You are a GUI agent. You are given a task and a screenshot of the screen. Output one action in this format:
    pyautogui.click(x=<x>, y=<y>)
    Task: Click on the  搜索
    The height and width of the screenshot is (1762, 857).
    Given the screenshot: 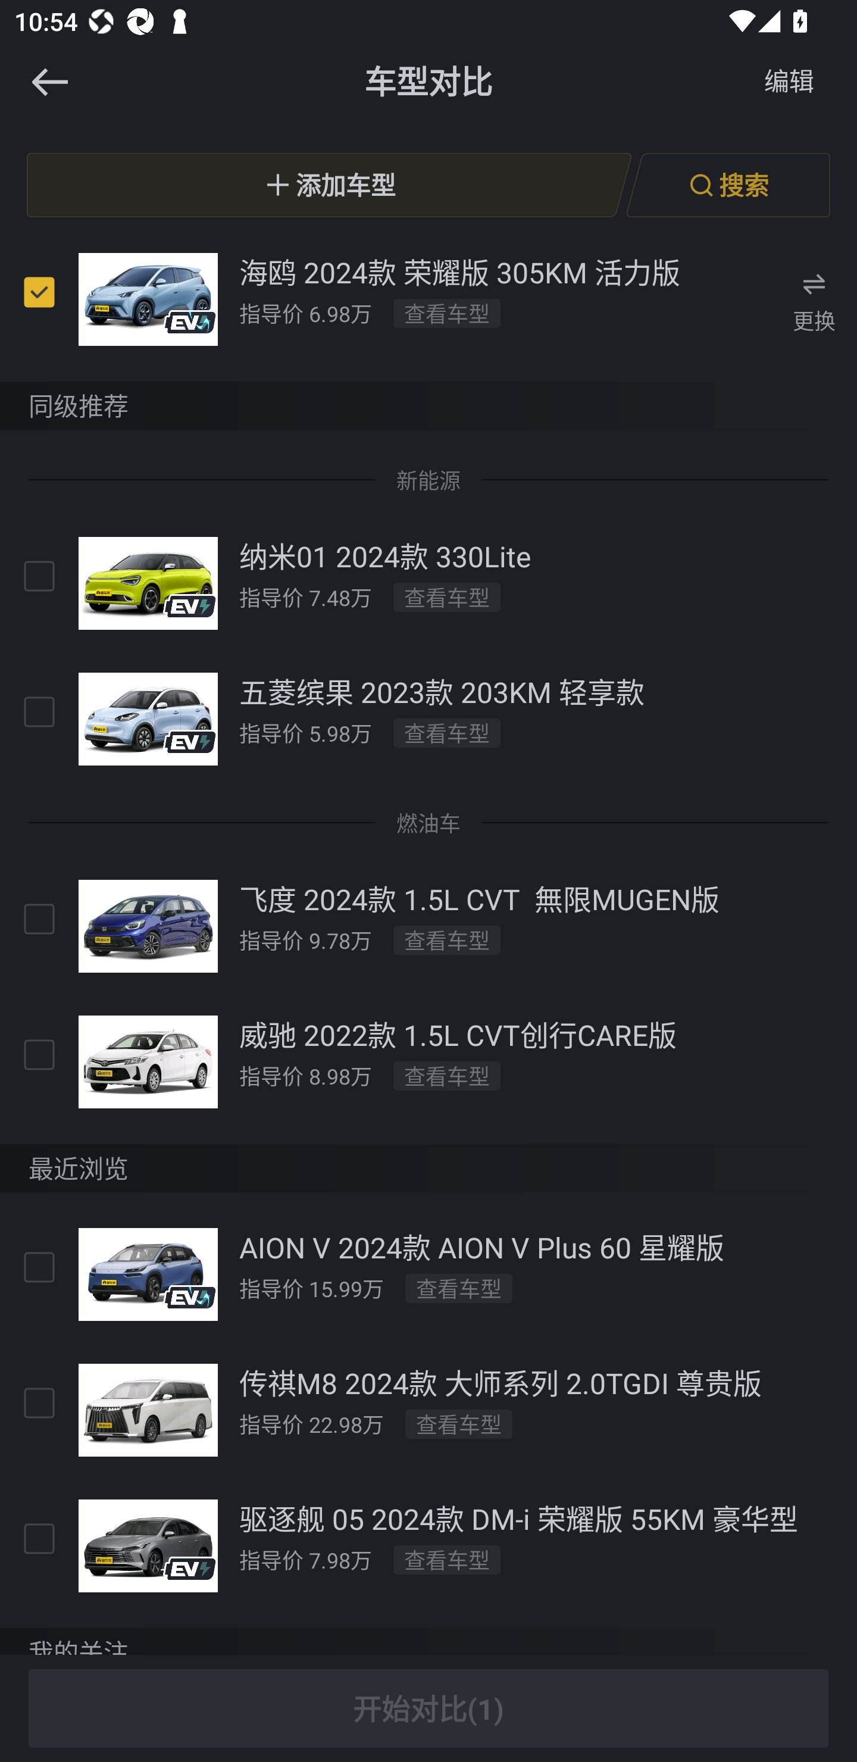 What is the action you would take?
    pyautogui.click(x=728, y=185)
    